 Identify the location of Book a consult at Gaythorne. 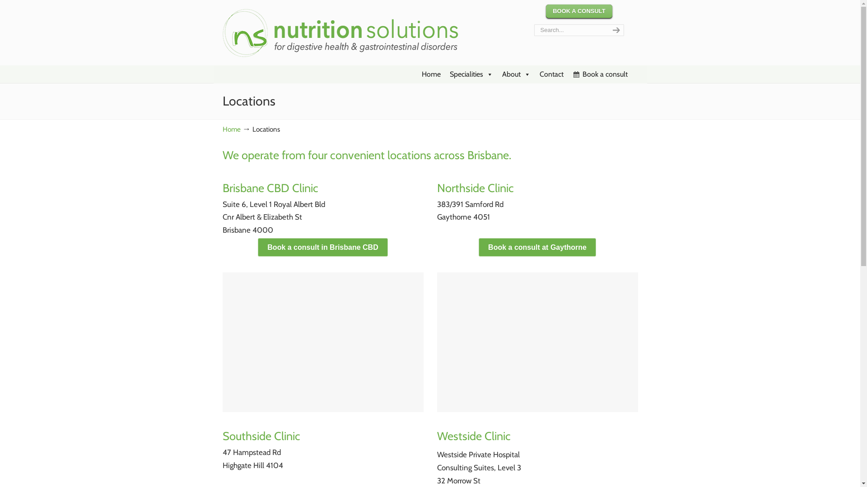
(537, 247).